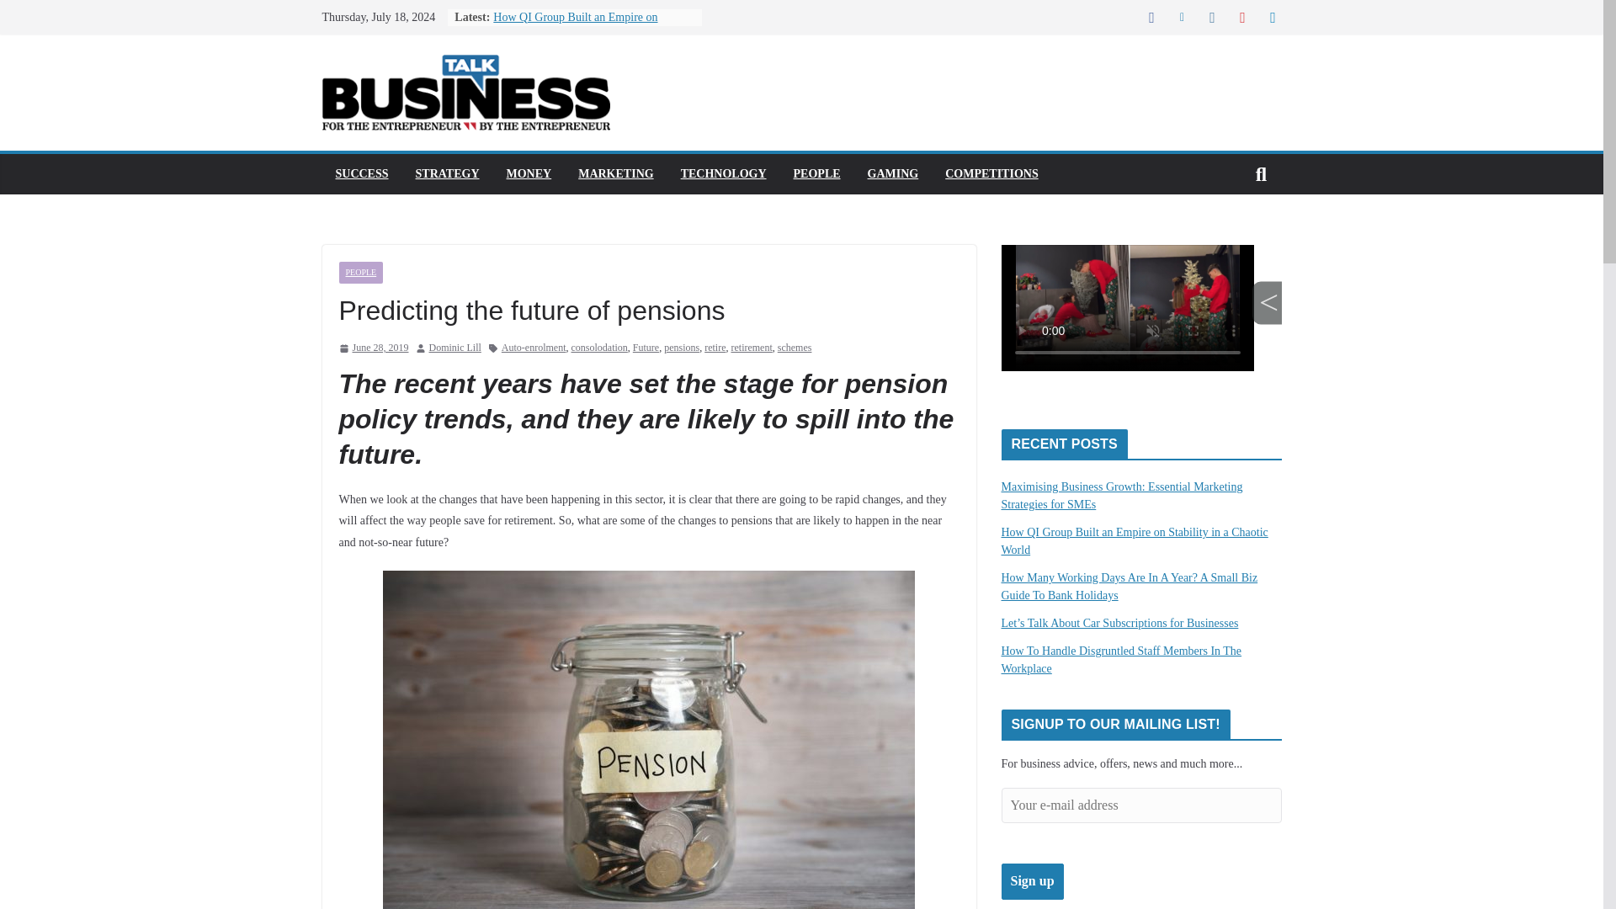 The height and width of the screenshot is (909, 1616). I want to click on June 28, 2019, so click(373, 348).